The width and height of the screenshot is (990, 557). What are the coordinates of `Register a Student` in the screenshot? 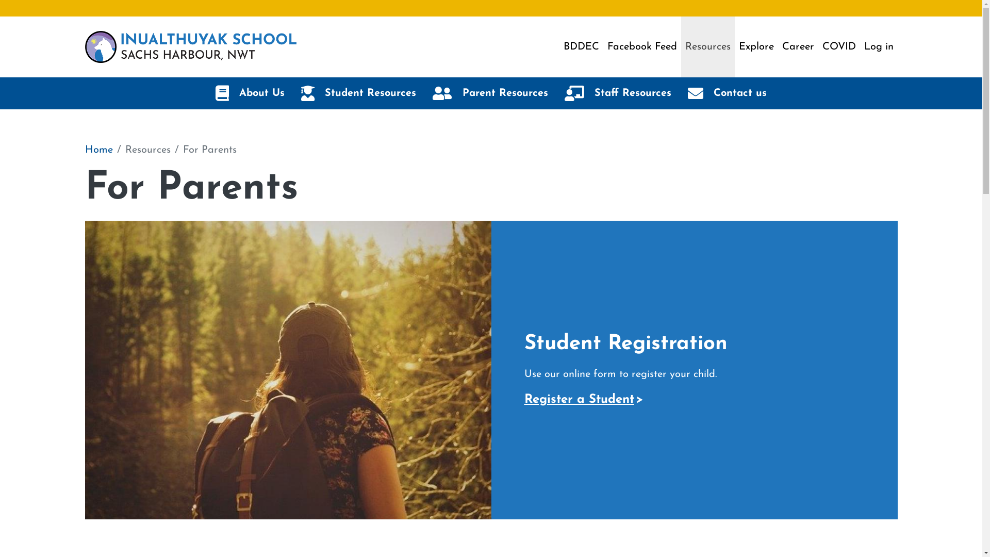 It's located at (583, 400).